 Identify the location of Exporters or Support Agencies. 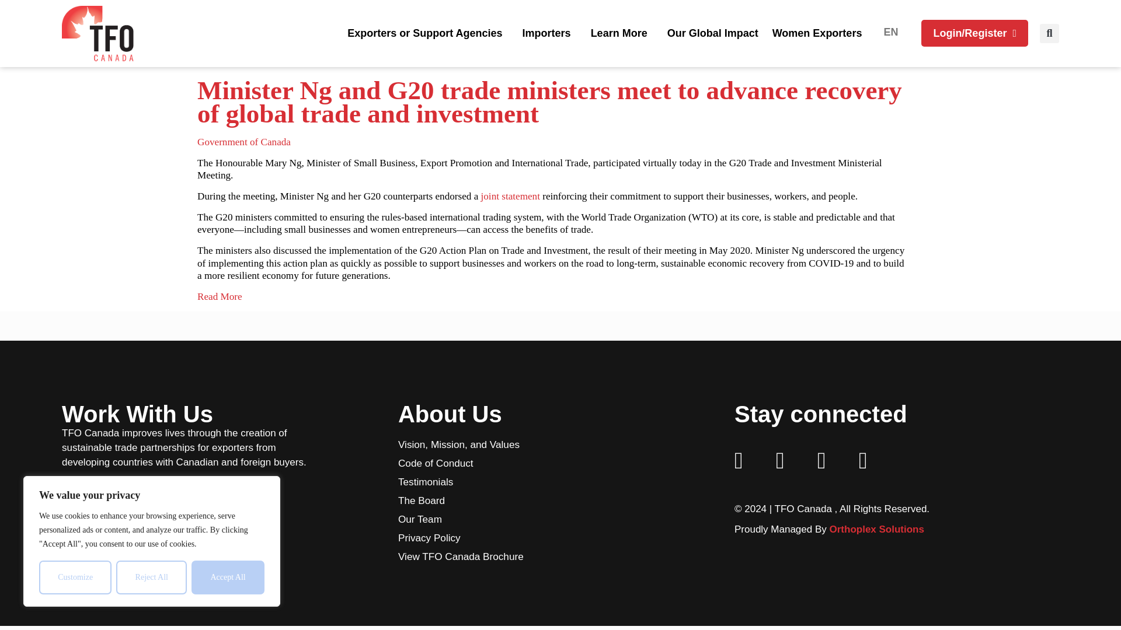
(427, 33).